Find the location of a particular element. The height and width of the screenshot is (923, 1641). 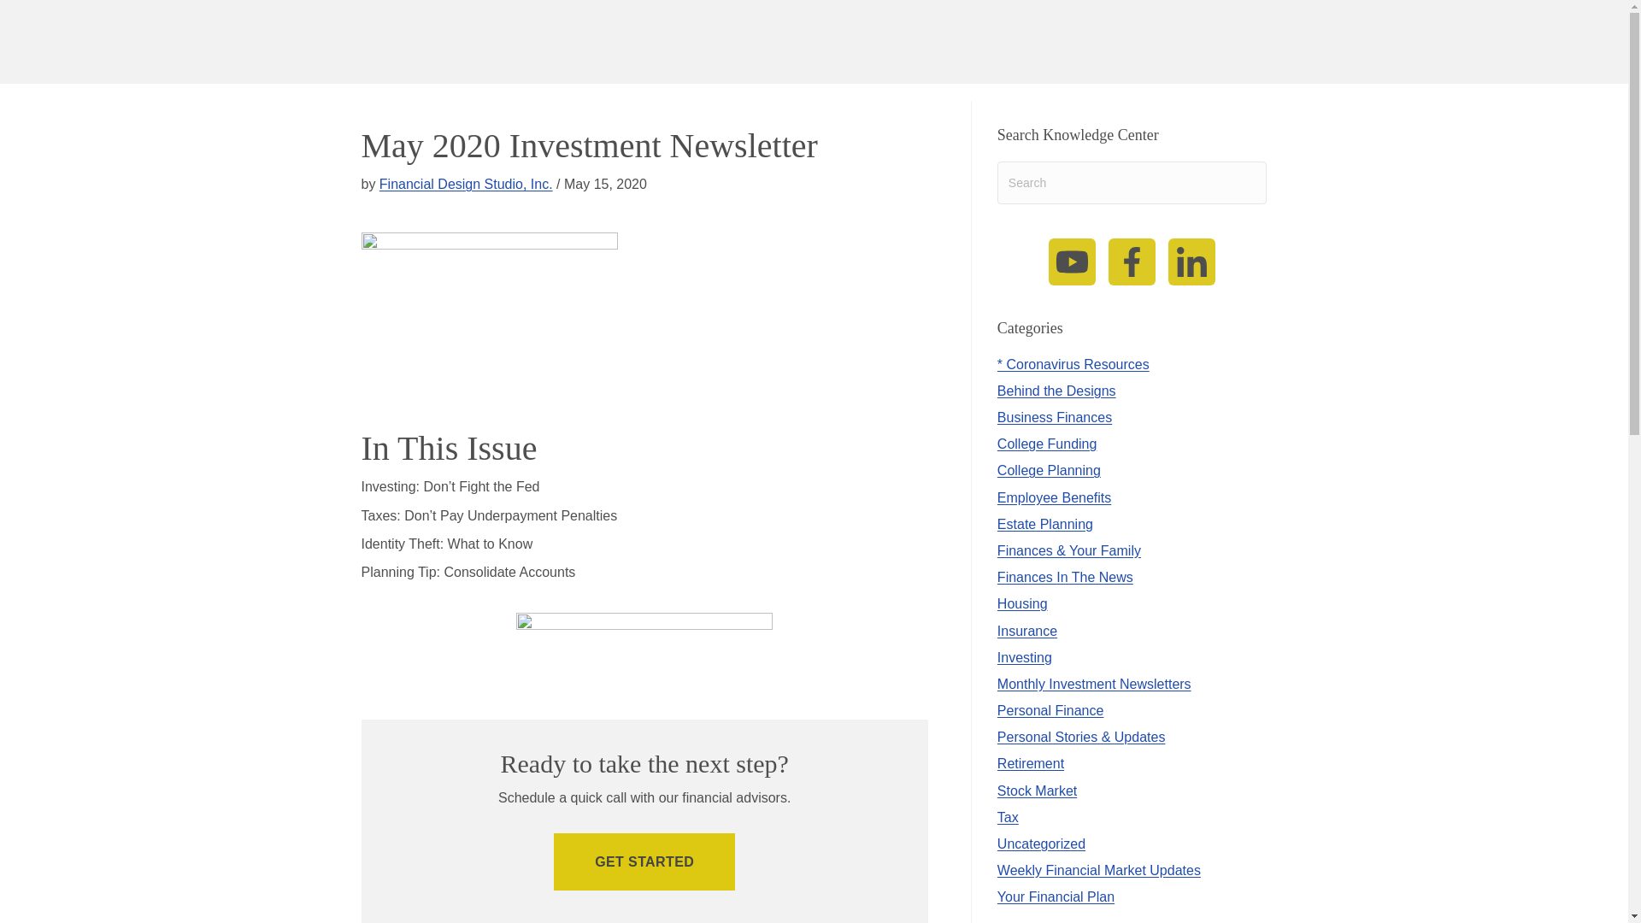

Personal Finance is located at coordinates (1051, 710).